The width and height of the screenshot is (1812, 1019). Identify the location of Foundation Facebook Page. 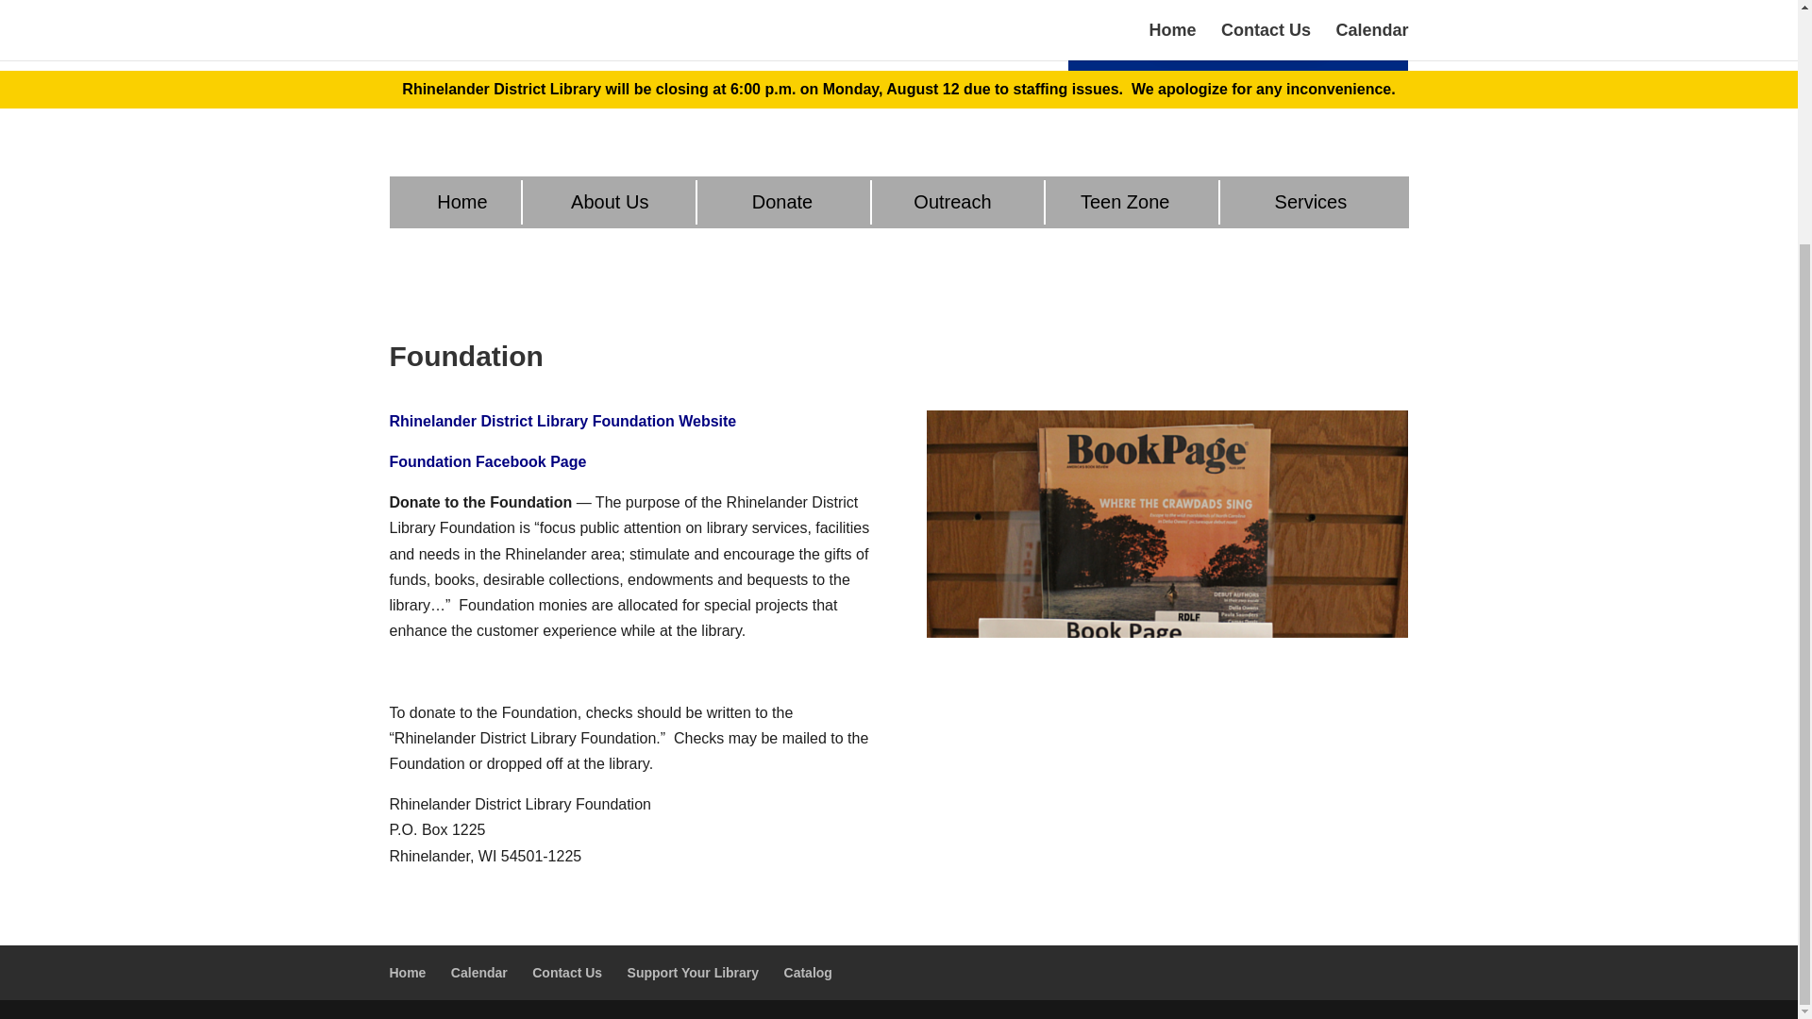
(487, 460).